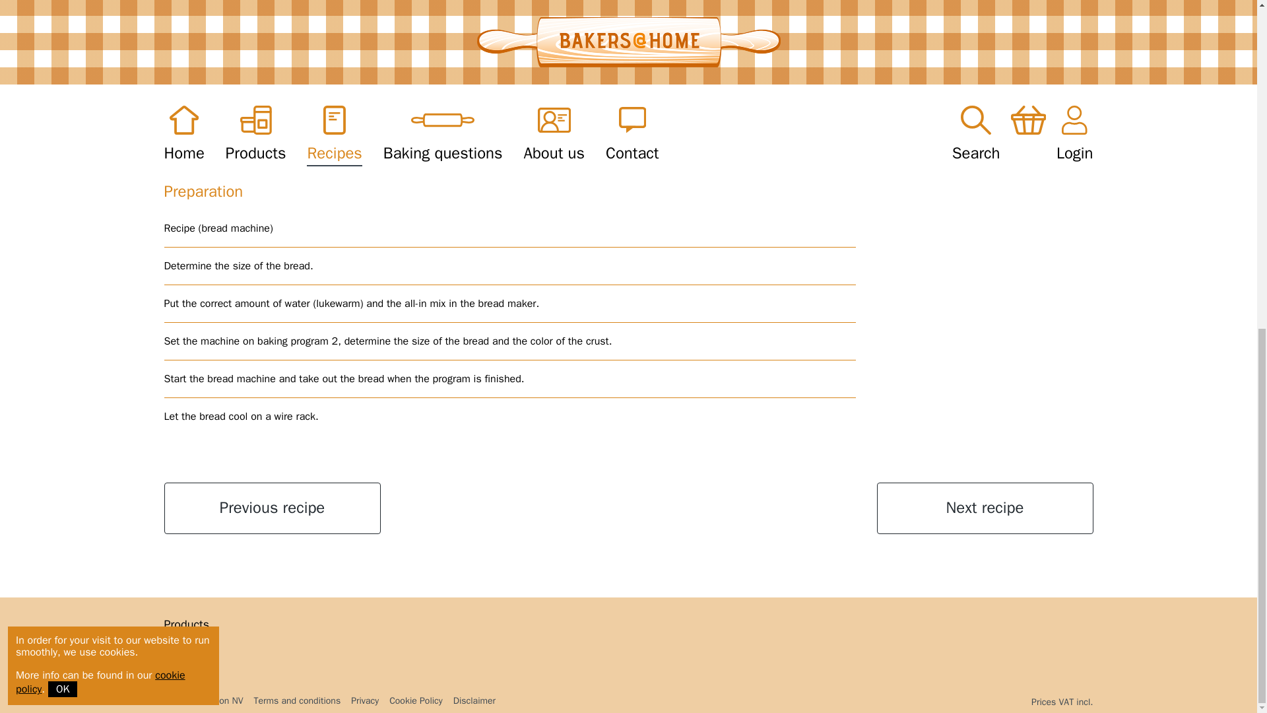 This screenshot has width=1267, height=713. What do you see at coordinates (186, 655) in the screenshot?
I see `Contact` at bounding box center [186, 655].